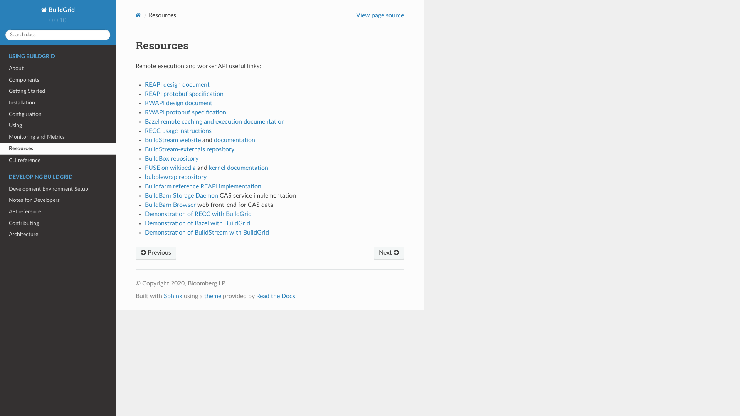  I want to click on Configuration, so click(58, 114).